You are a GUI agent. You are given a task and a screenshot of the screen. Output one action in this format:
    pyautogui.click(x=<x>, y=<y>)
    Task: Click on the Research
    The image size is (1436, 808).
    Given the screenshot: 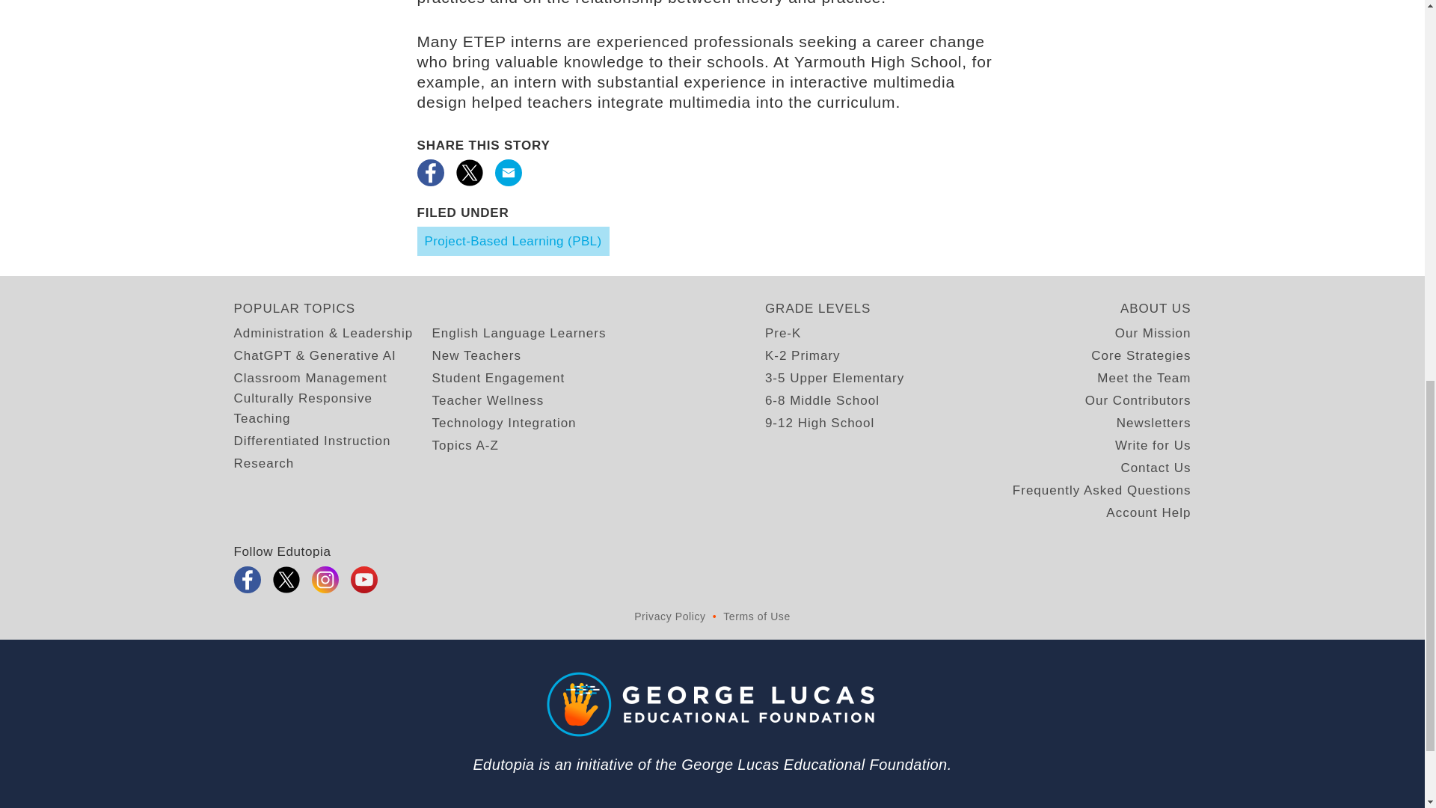 What is the action you would take?
    pyautogui.click(x=260, y=356)
    